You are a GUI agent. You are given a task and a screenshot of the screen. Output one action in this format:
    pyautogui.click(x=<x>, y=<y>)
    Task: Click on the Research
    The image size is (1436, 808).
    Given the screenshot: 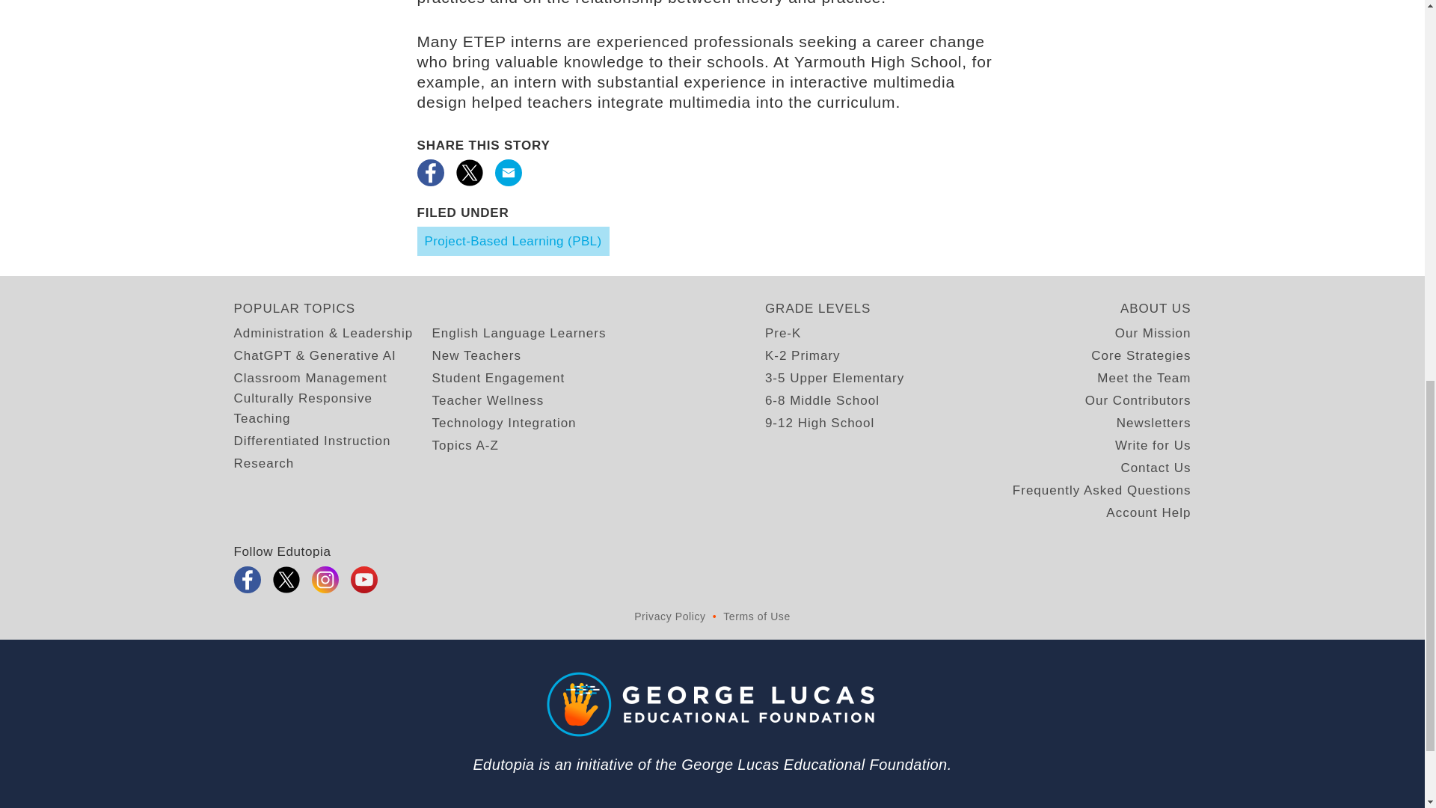 What is the action you would take?
    pyautogui.click(x=260, y=356)
    